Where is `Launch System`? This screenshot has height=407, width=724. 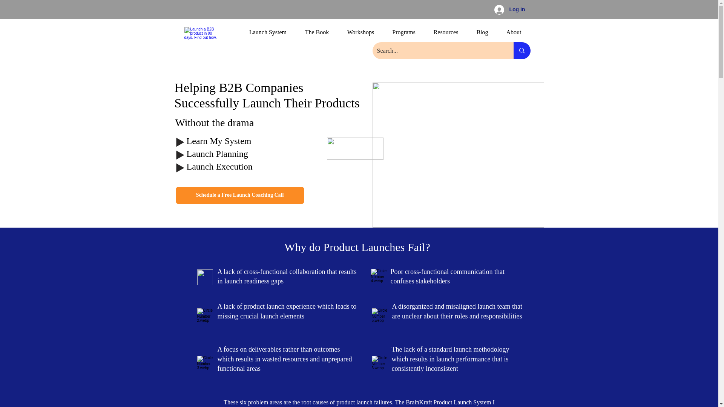
Launch System is located at coordinates (267, 35).